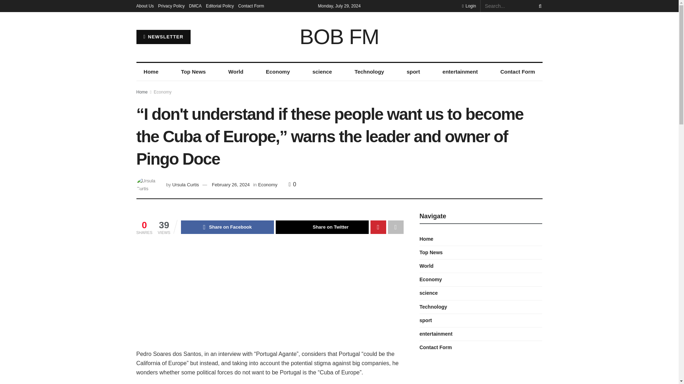  What do you see at coordinates (235, 72) in the screenshot?
I see `World` at bounding box center [235, 72].